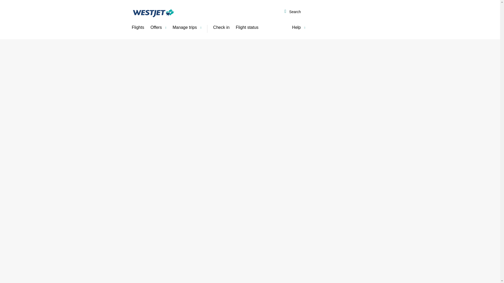 The width and height of the screenshot is (504, 283). Describe the element at coordinates (158, 28) in the screenshot. I see `Offers` at that location.